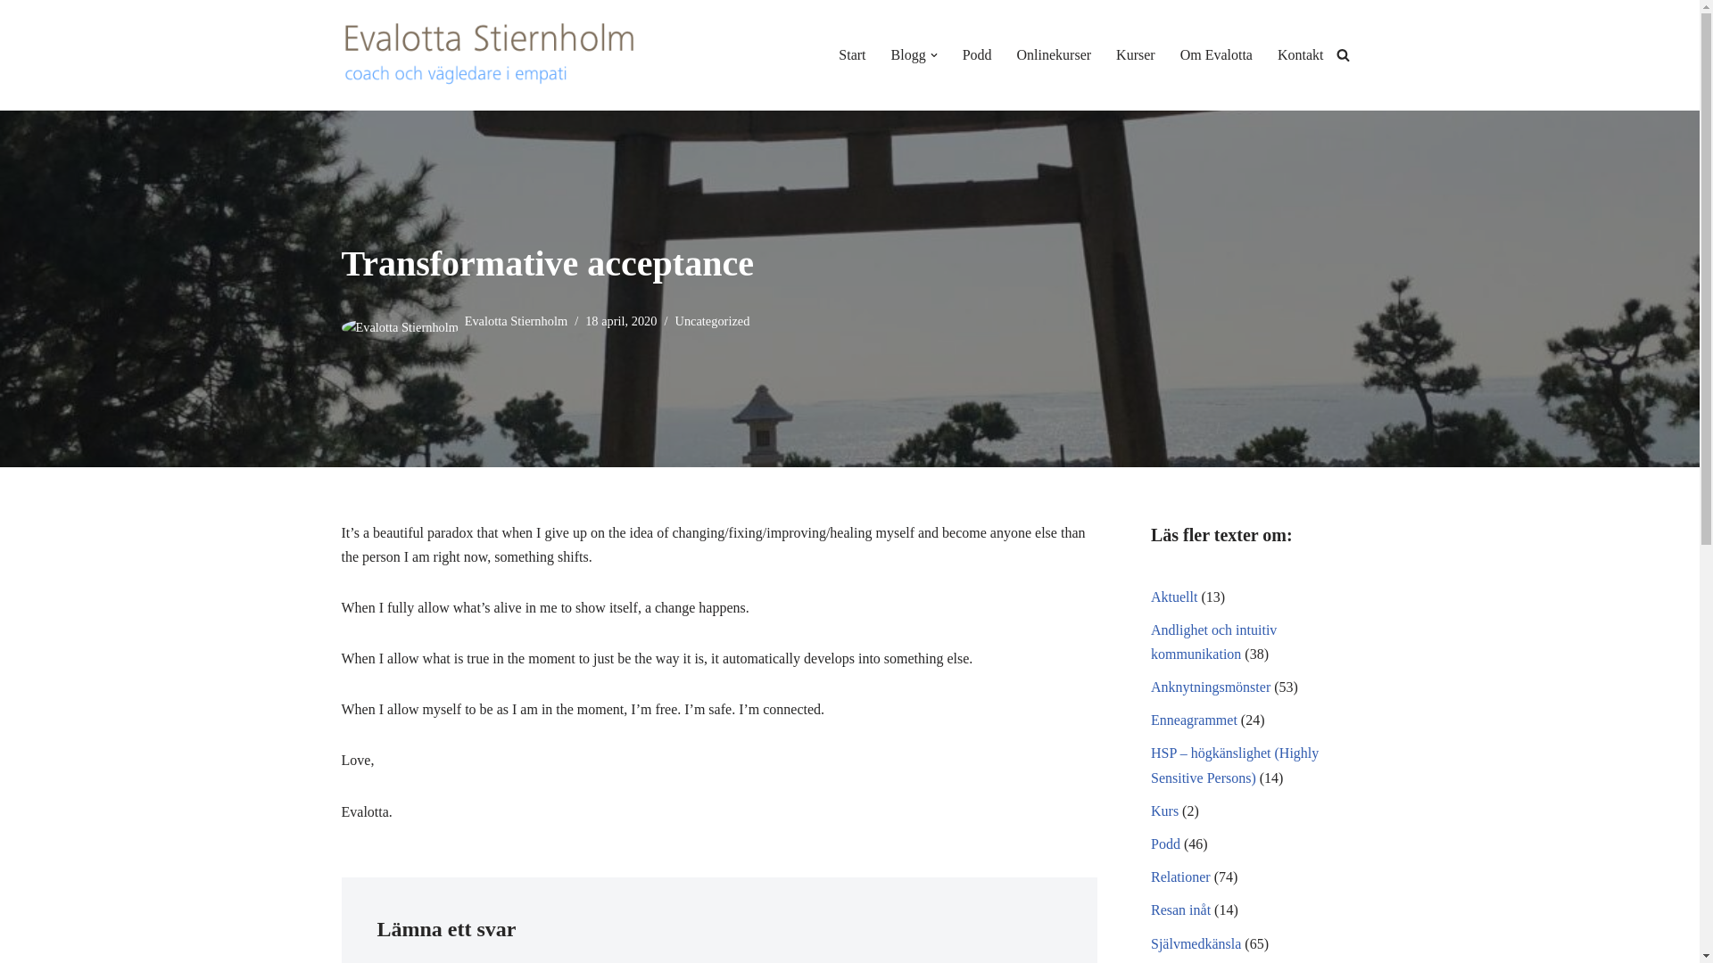  What do you see at coordinates (1215, 53) in the screenshot?
I see `Om Evalotta` at bounding box center [1215, 53].